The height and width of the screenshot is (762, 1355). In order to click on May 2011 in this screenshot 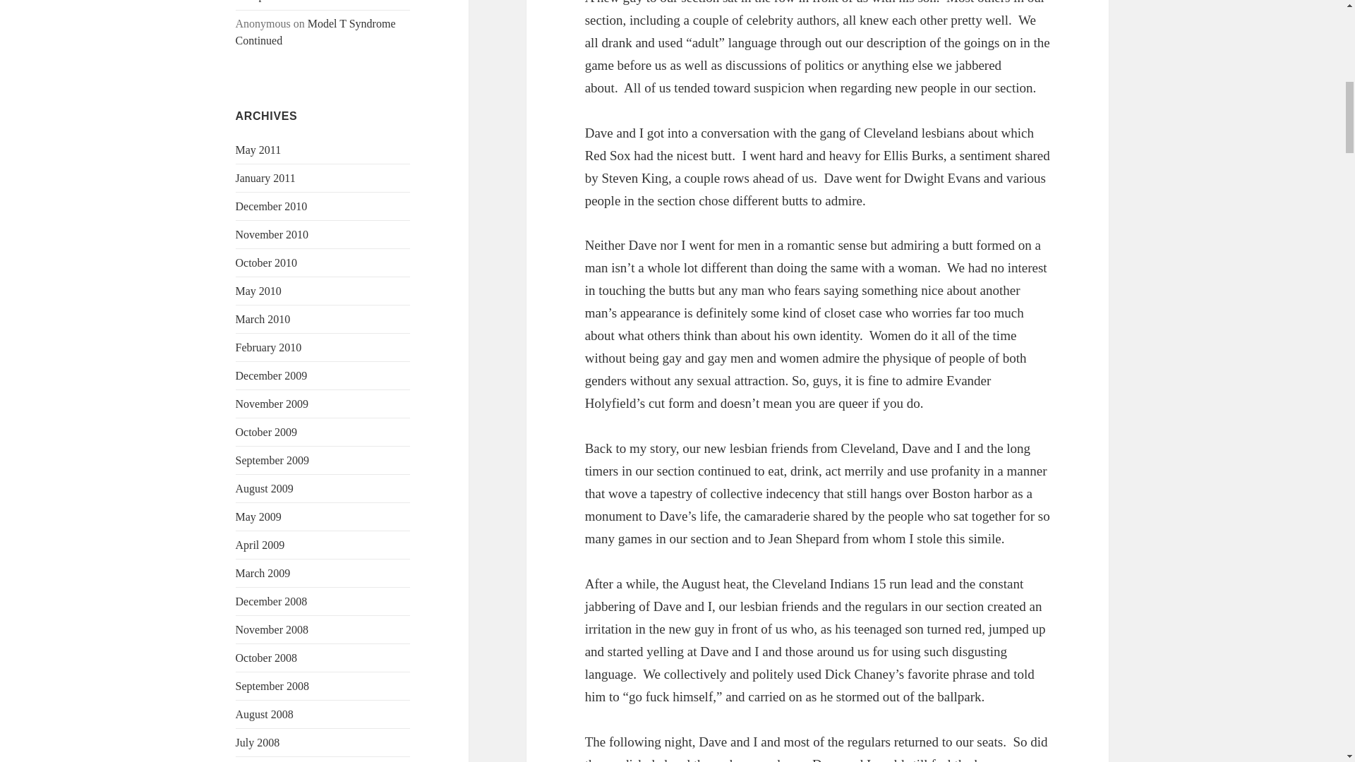, I will do `click(258, 150)`.